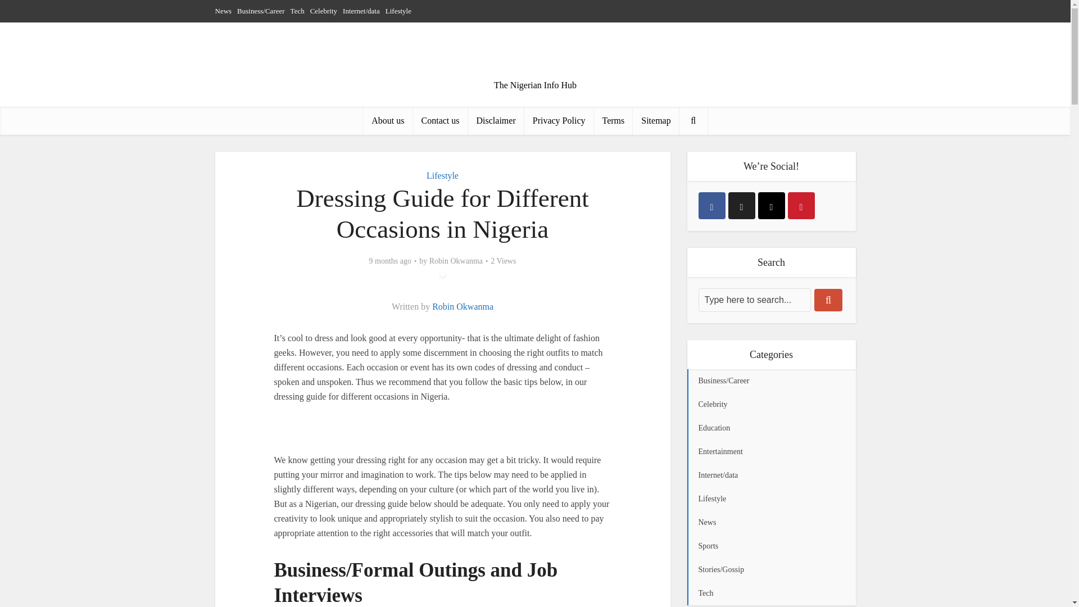 The image size is (1079, 607). What do you see at coordinates (711, 206) in the screenshot?
I see `Facebook` at bounding box center [711, 206].